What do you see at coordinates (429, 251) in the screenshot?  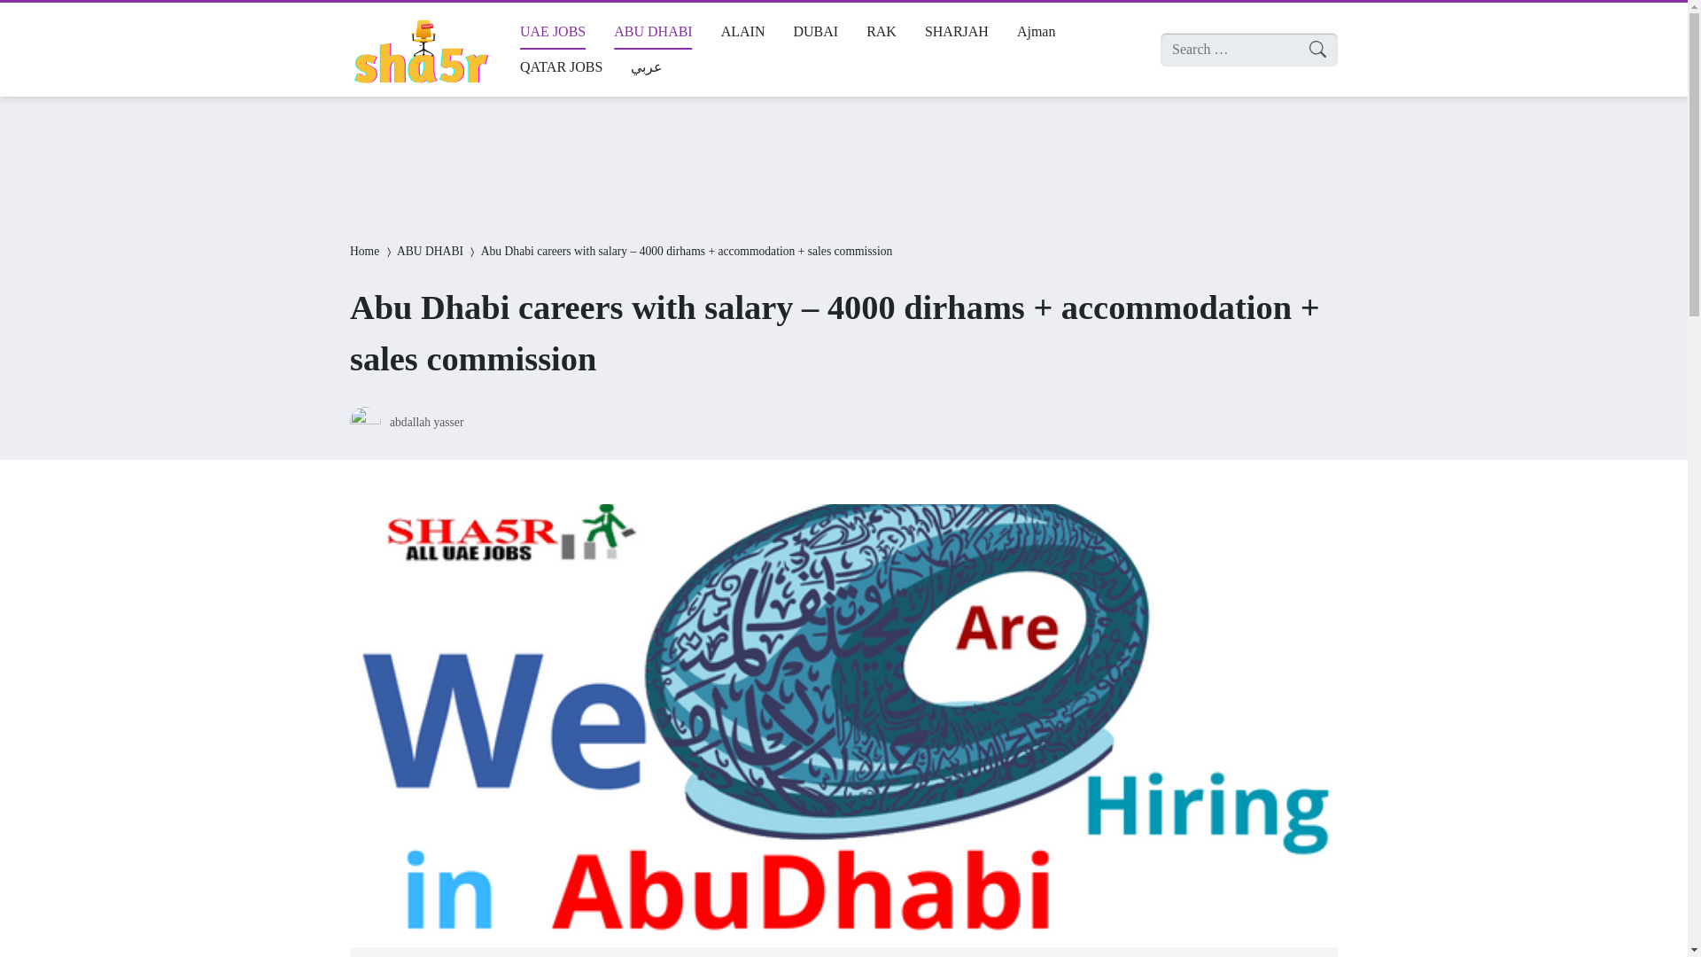 I see `ABU DHABI` at bounding box center [429, 251].